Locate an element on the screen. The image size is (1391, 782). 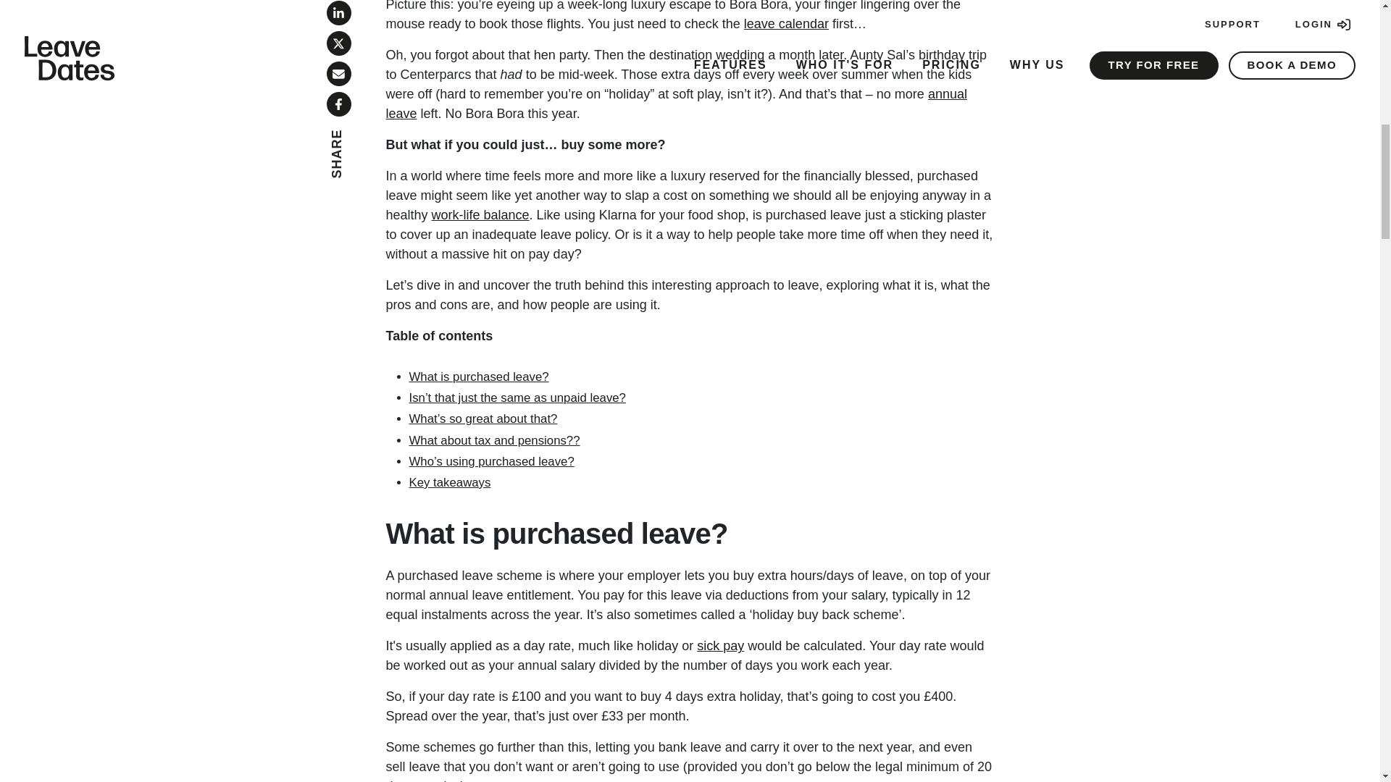
X is located at coordinates (338, 43).